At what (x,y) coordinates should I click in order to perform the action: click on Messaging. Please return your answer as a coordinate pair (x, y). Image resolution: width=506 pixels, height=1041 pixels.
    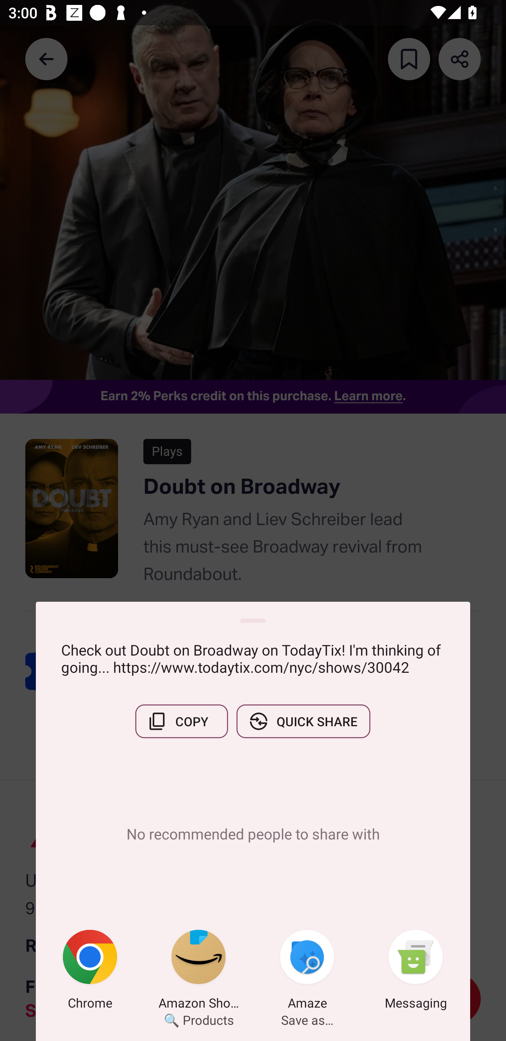
    Looking at the image, I should click on (416, 972).